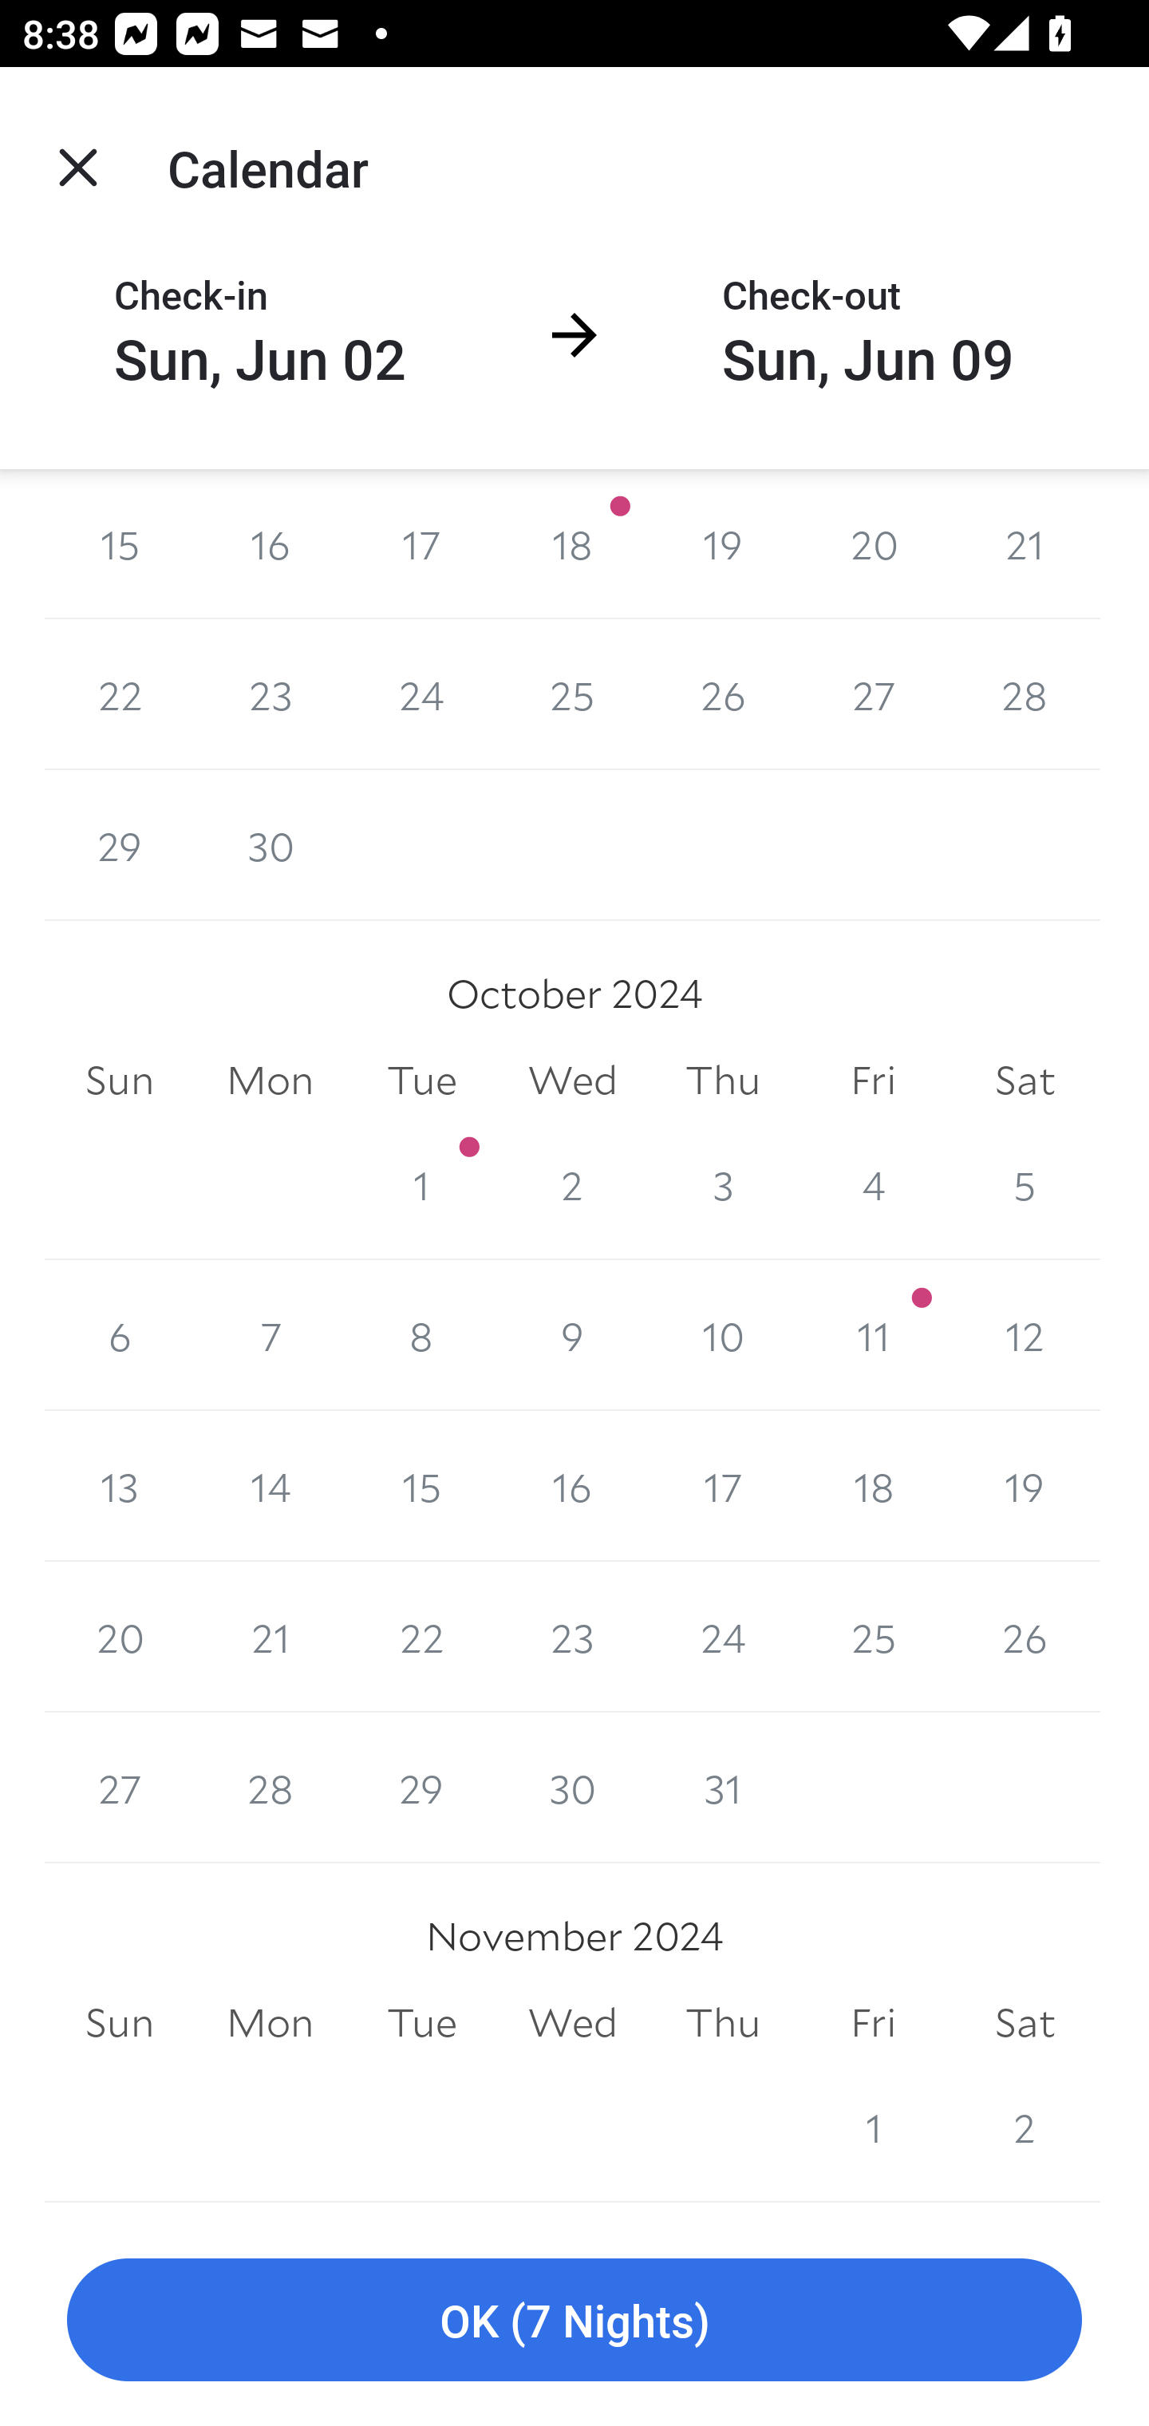  Describe the element at coordinates (873, 1487) in the screenshot. I see `18 18 October 2024` at that location.